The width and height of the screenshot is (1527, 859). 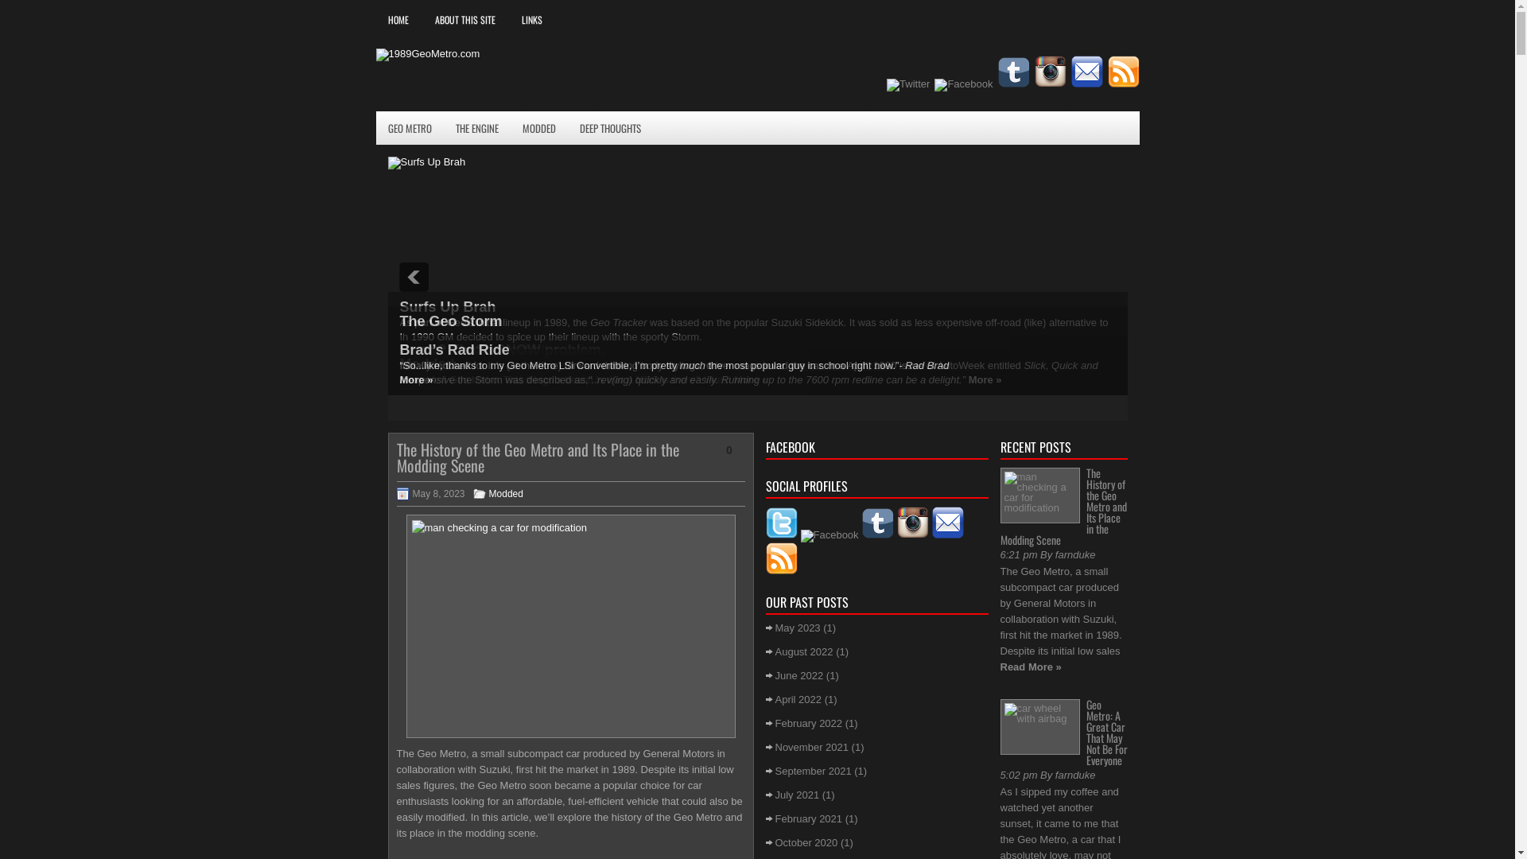 I want to click on The Geo Storm, so click(x=450, y=321).